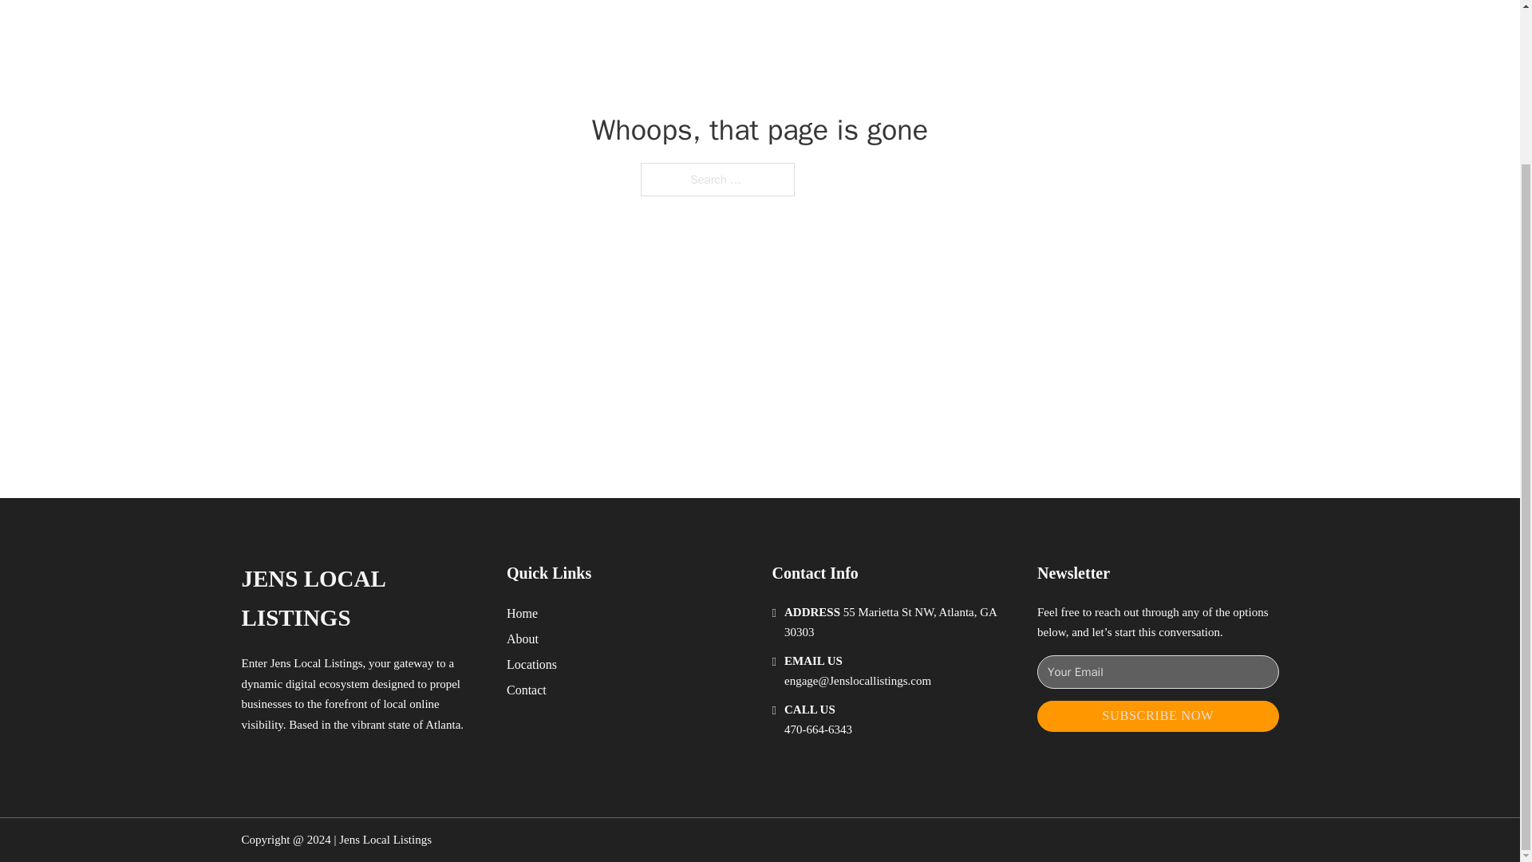  I want to click on Locations, so click(531, 664).